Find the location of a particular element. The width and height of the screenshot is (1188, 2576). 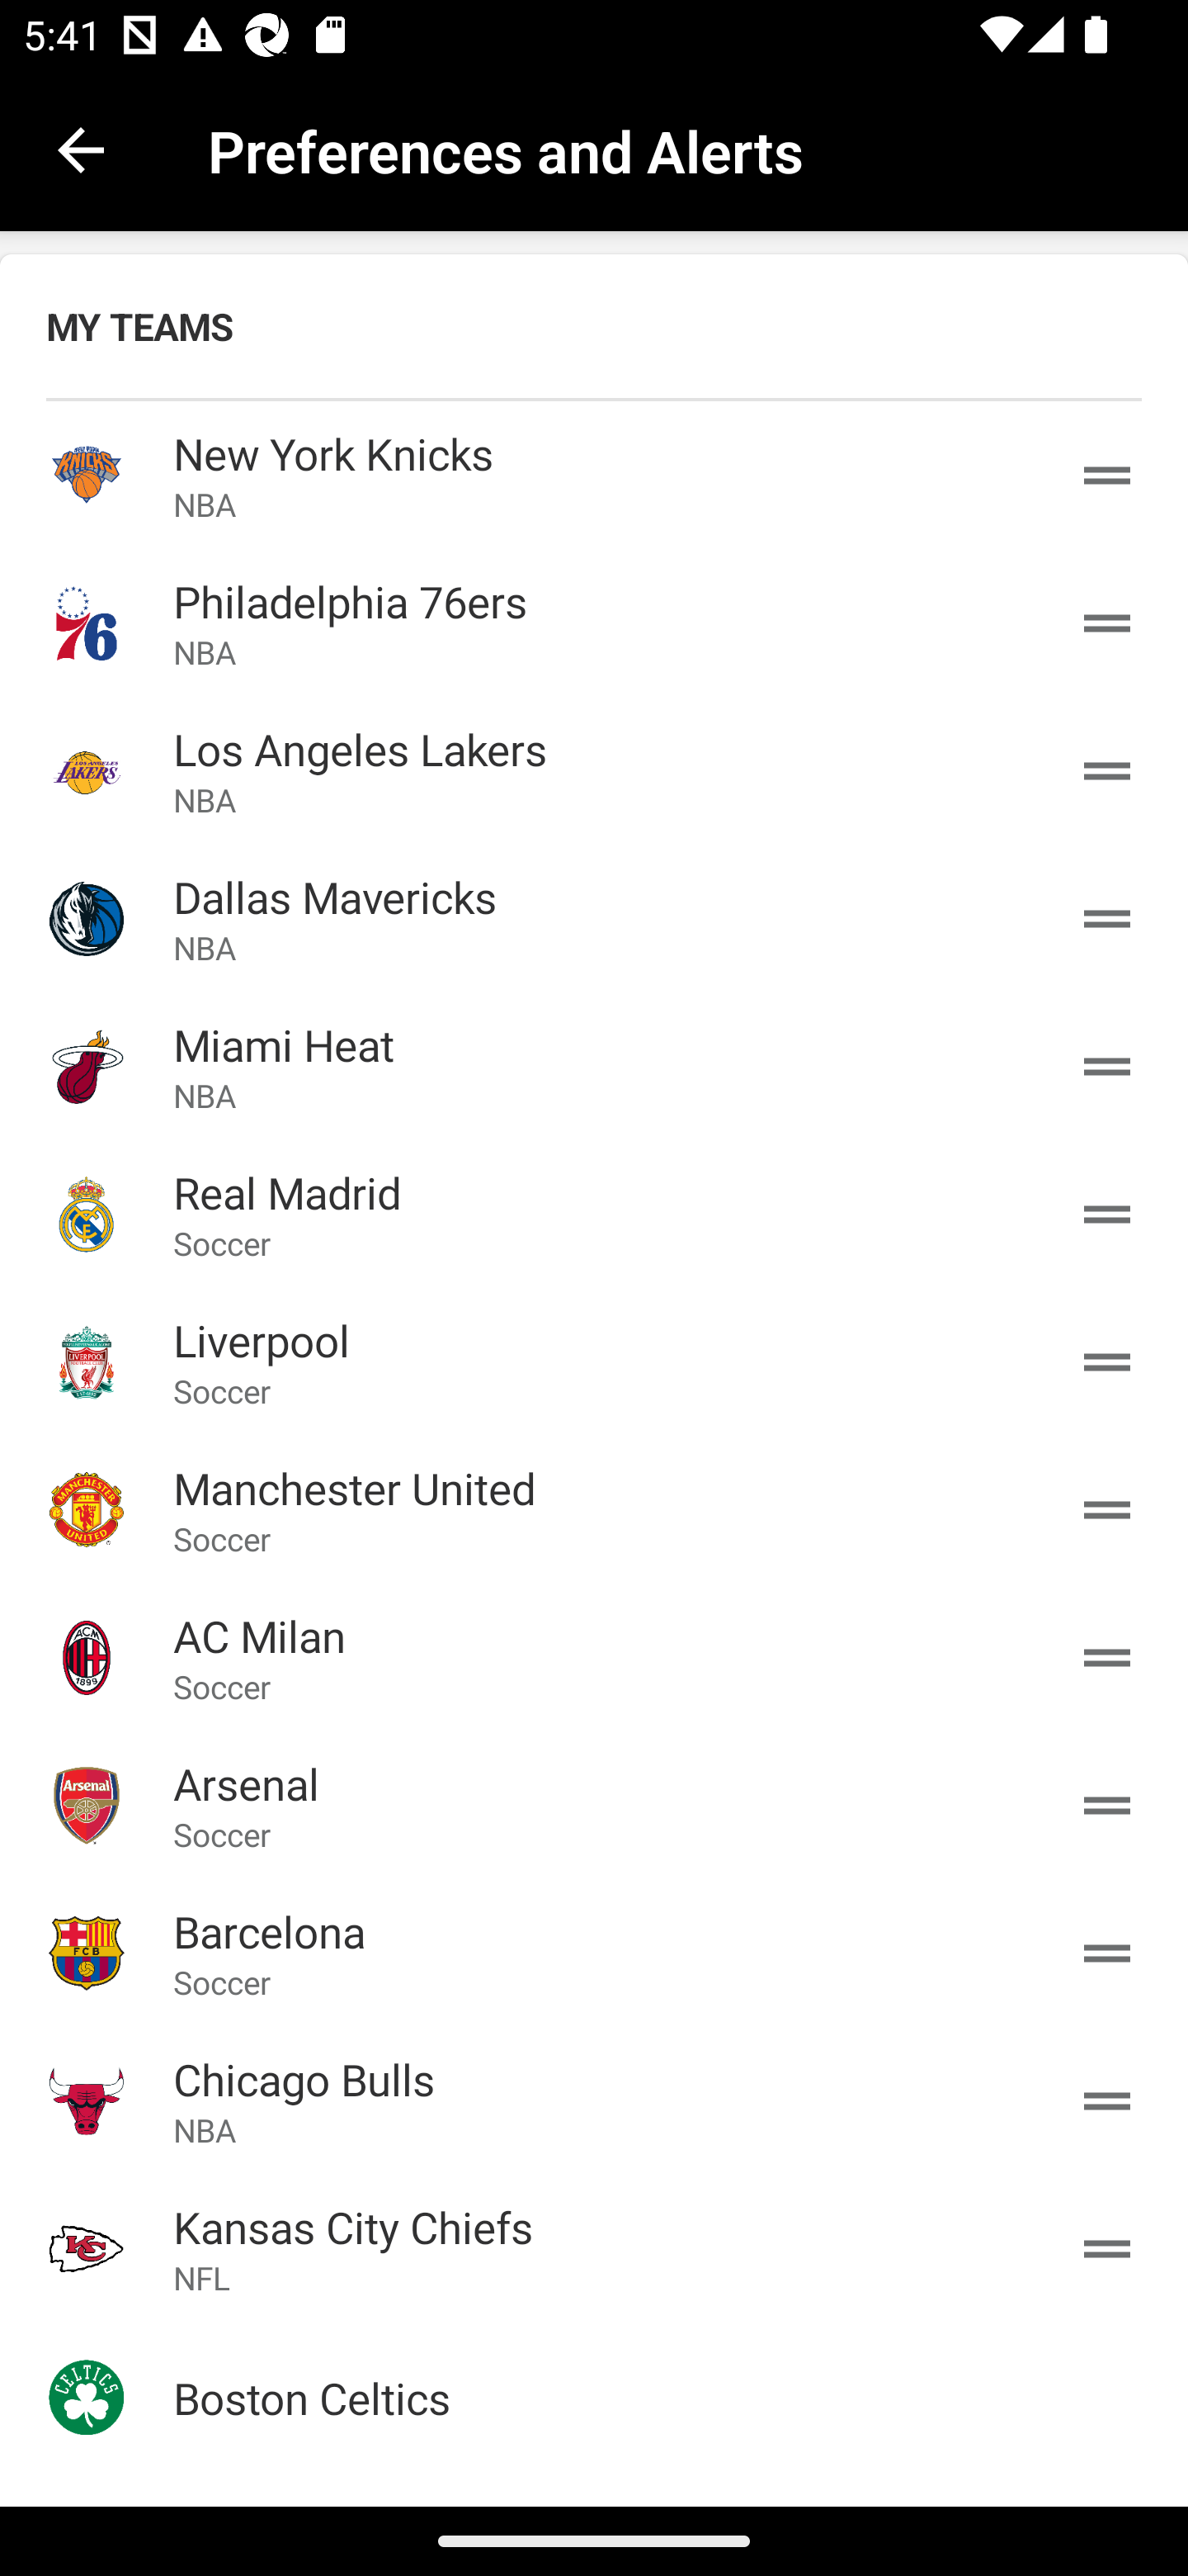

Miami Heat Miami Heat Miami Heat NBA NBA is located at coordinates (594, 1067).